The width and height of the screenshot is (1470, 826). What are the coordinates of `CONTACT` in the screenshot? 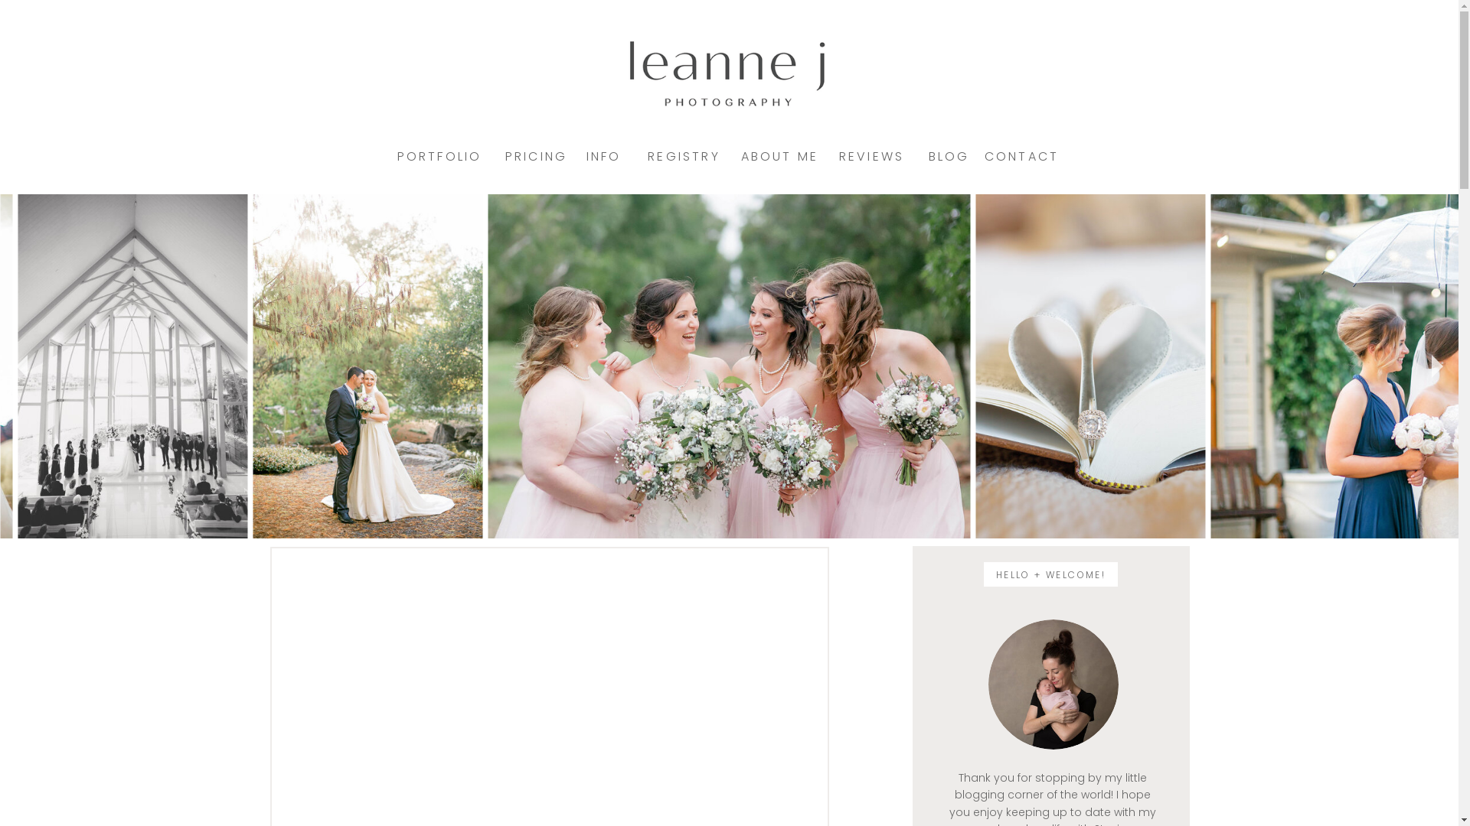 It's located at (1021, 156).